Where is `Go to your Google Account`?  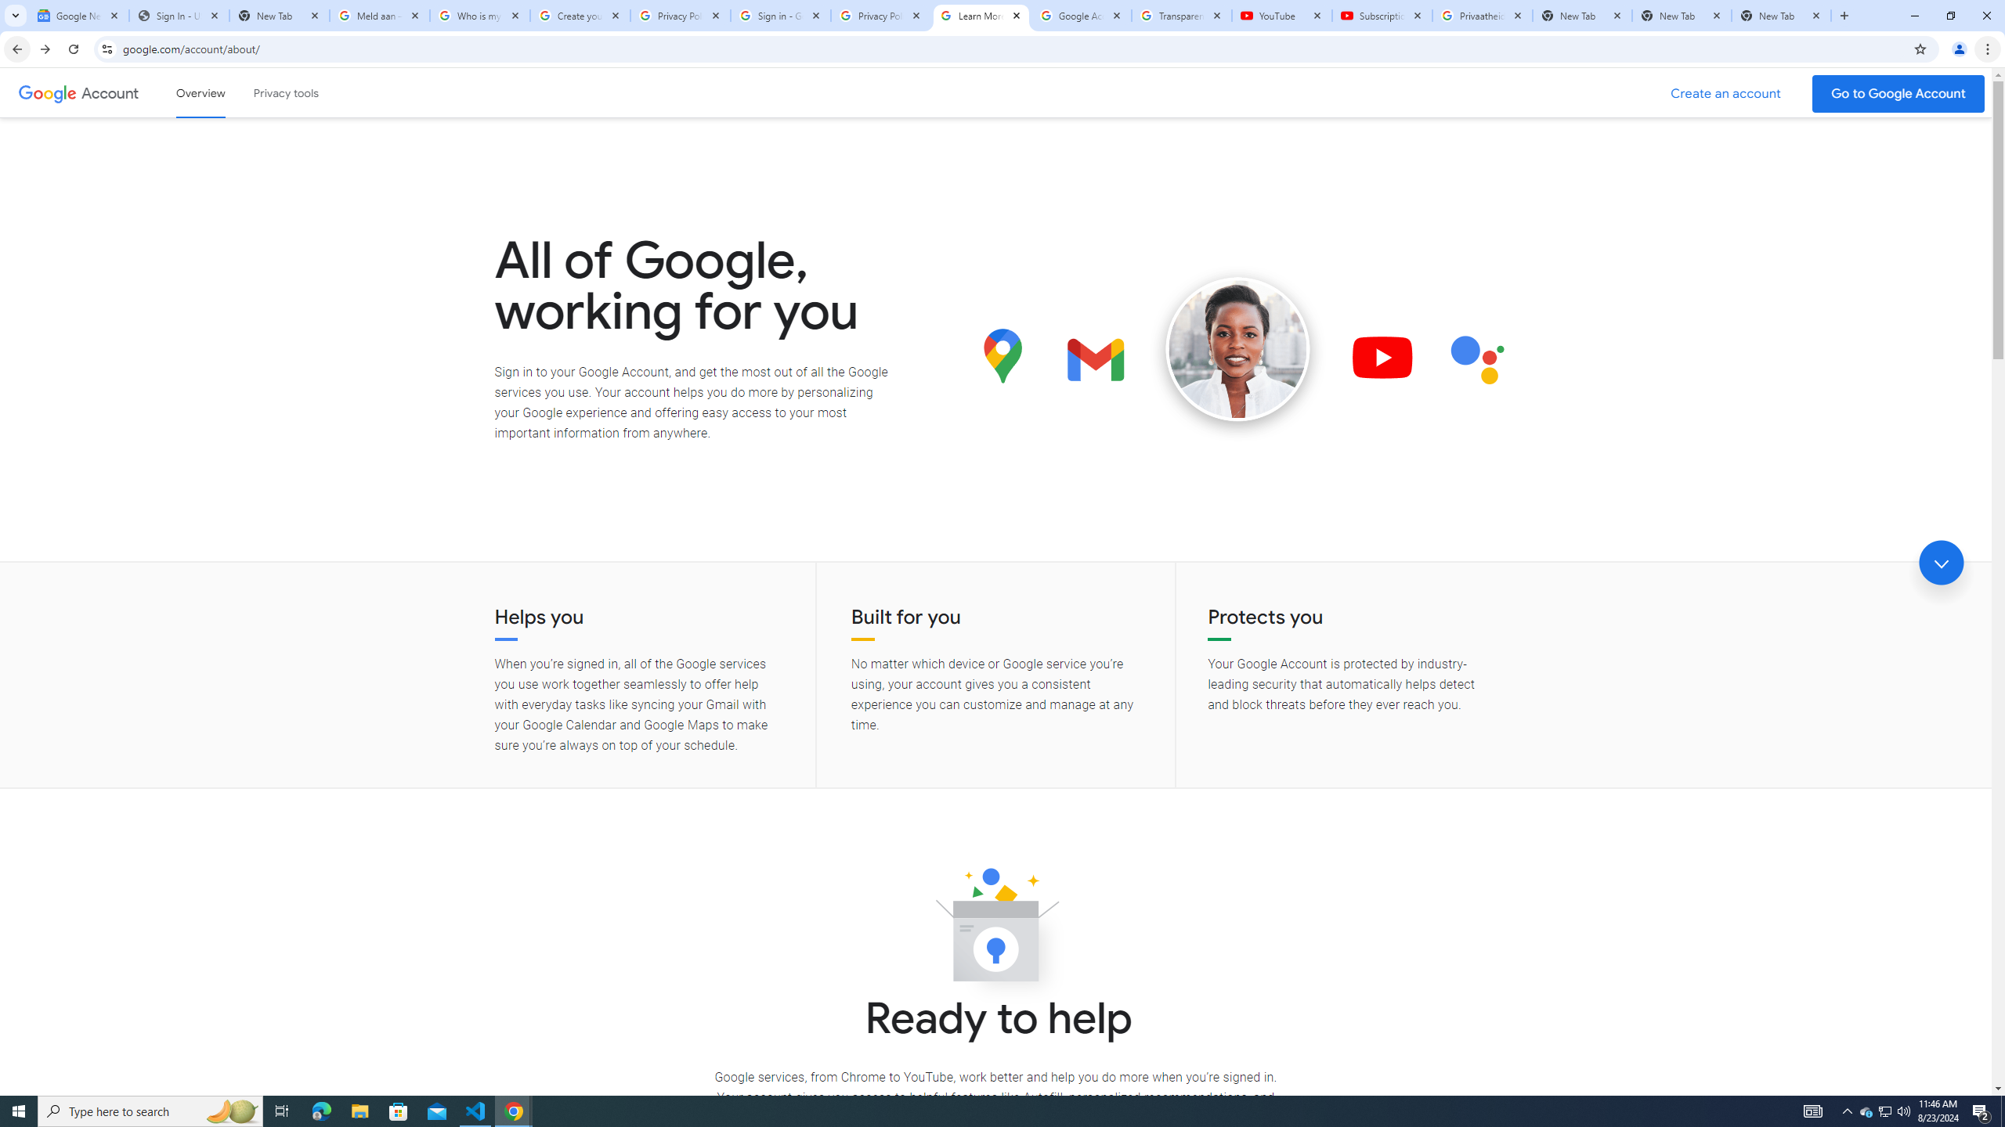
Go to your Google Account is located at coordinates (1898, 94).